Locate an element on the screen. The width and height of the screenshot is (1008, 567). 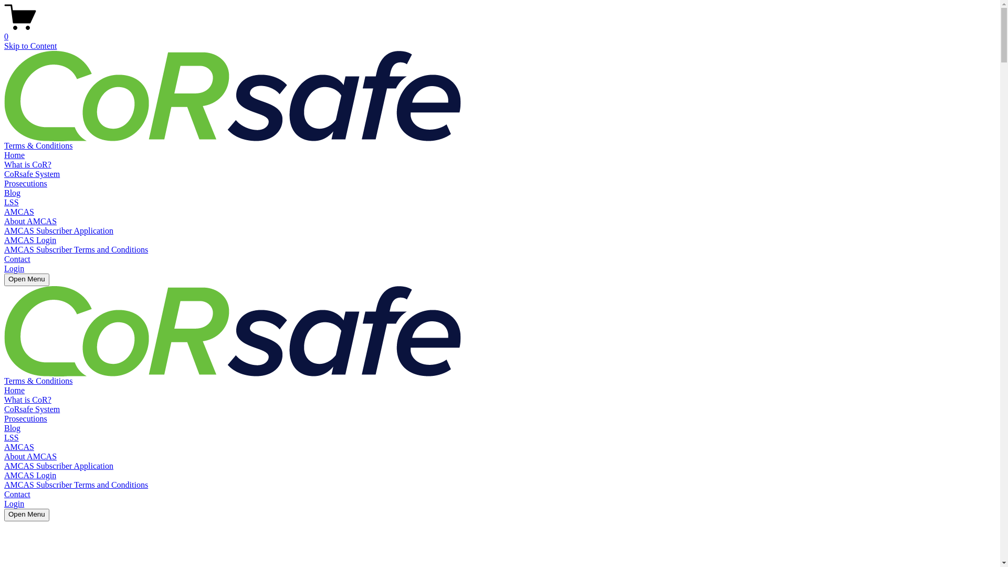
AMCAS Subscriber Terms and Conditions is located at coordinates (76, 250).